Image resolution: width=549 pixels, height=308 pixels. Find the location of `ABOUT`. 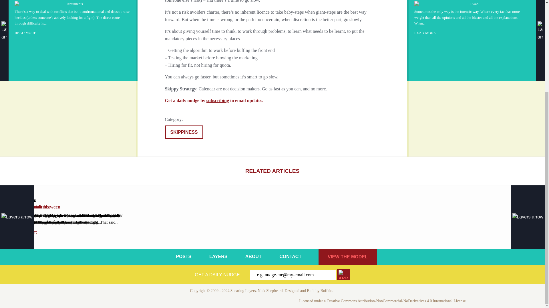

ABOUT is located at coordinates (253, 257).